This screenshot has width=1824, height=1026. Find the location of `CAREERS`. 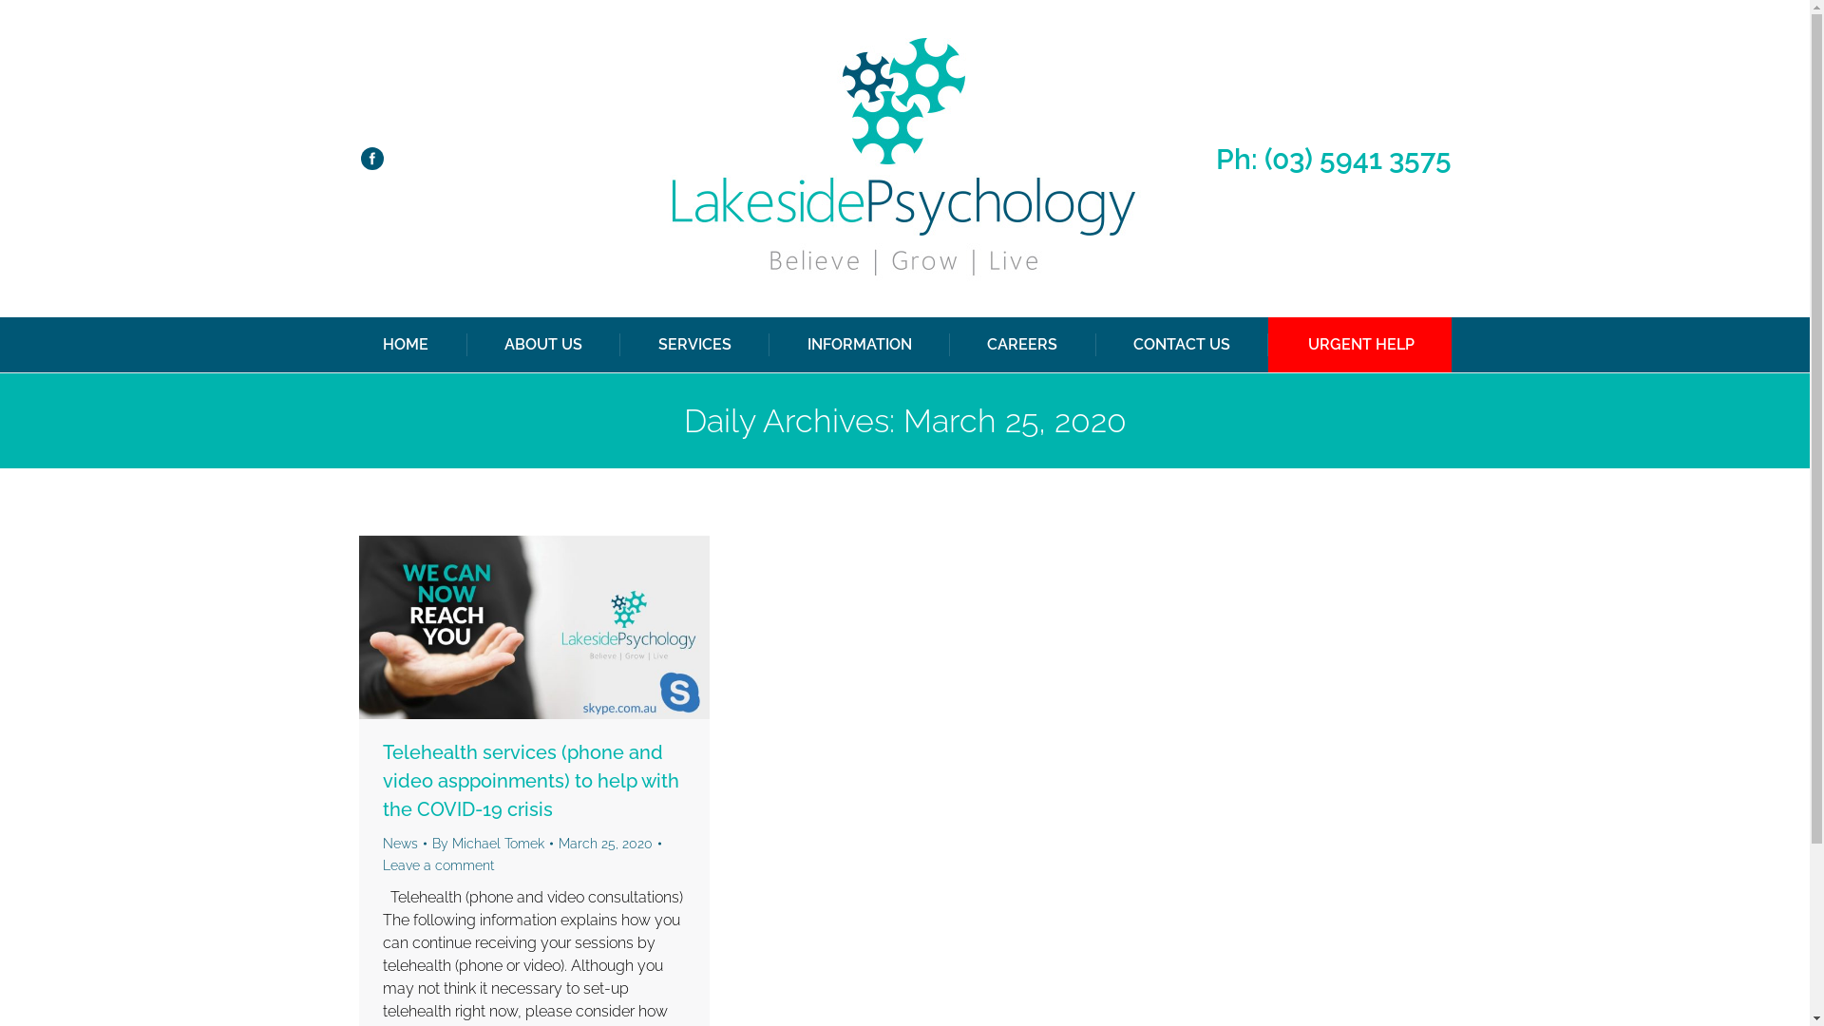

CAREERS is located at coordinates (1022, 345).